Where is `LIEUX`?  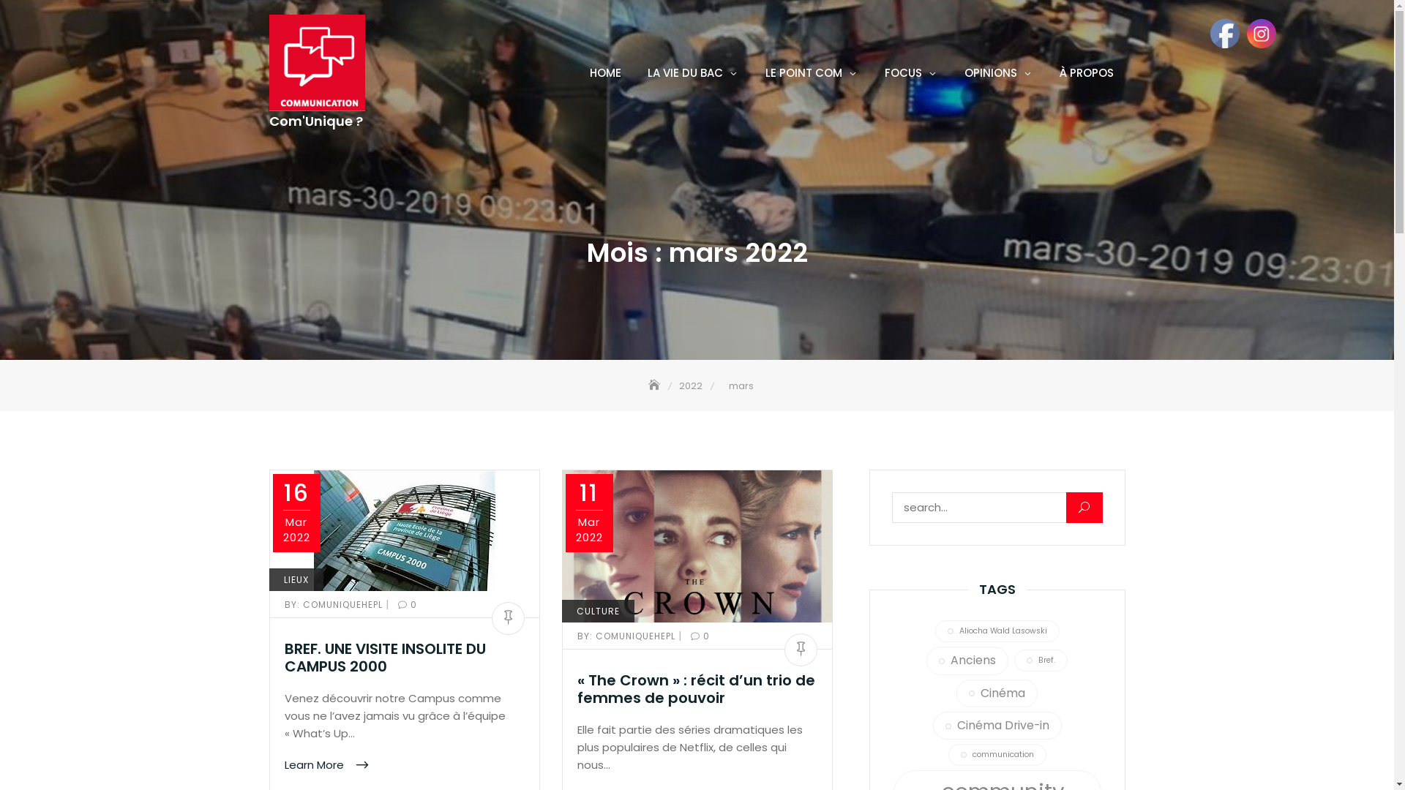
LIEUX is located at coordinates (296, 579).